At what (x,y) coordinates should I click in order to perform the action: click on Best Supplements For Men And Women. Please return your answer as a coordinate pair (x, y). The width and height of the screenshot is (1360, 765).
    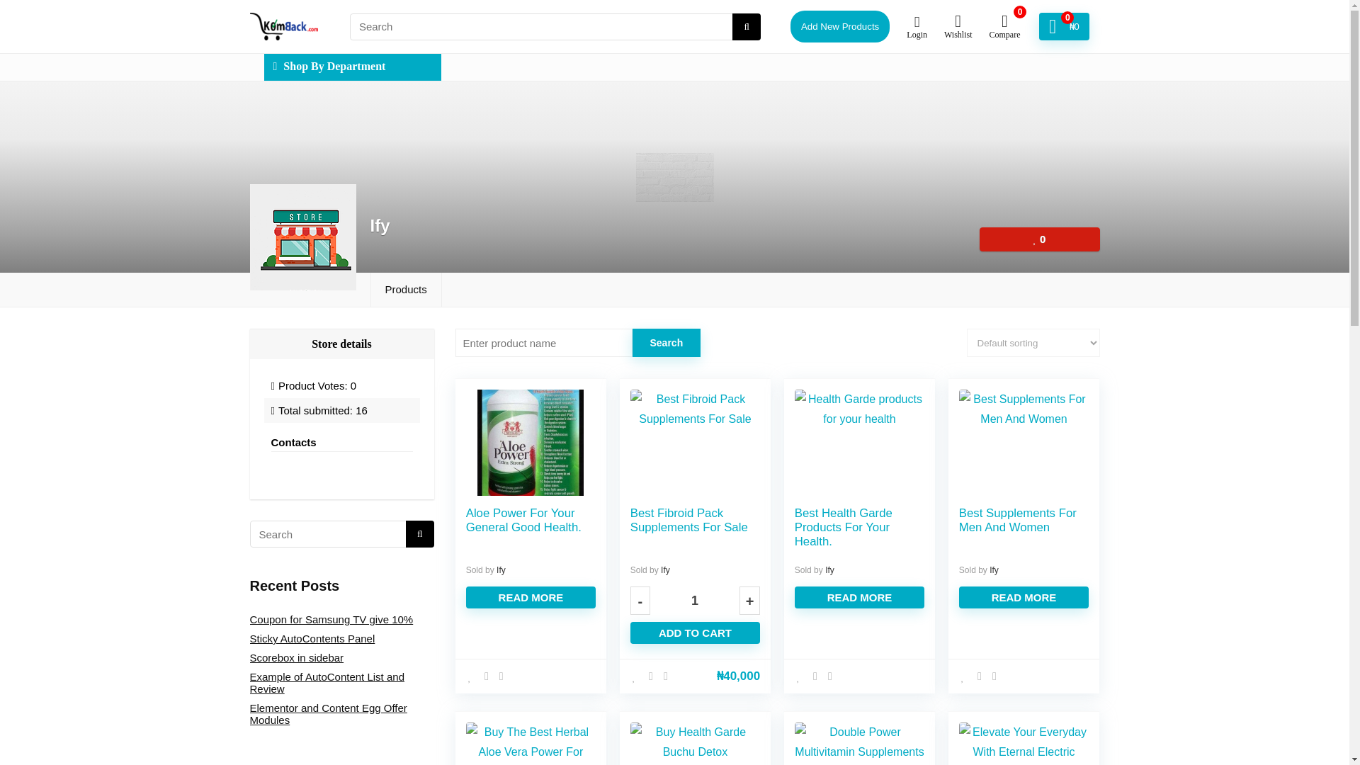
    Looking at the image, I should click on (1017, 520).